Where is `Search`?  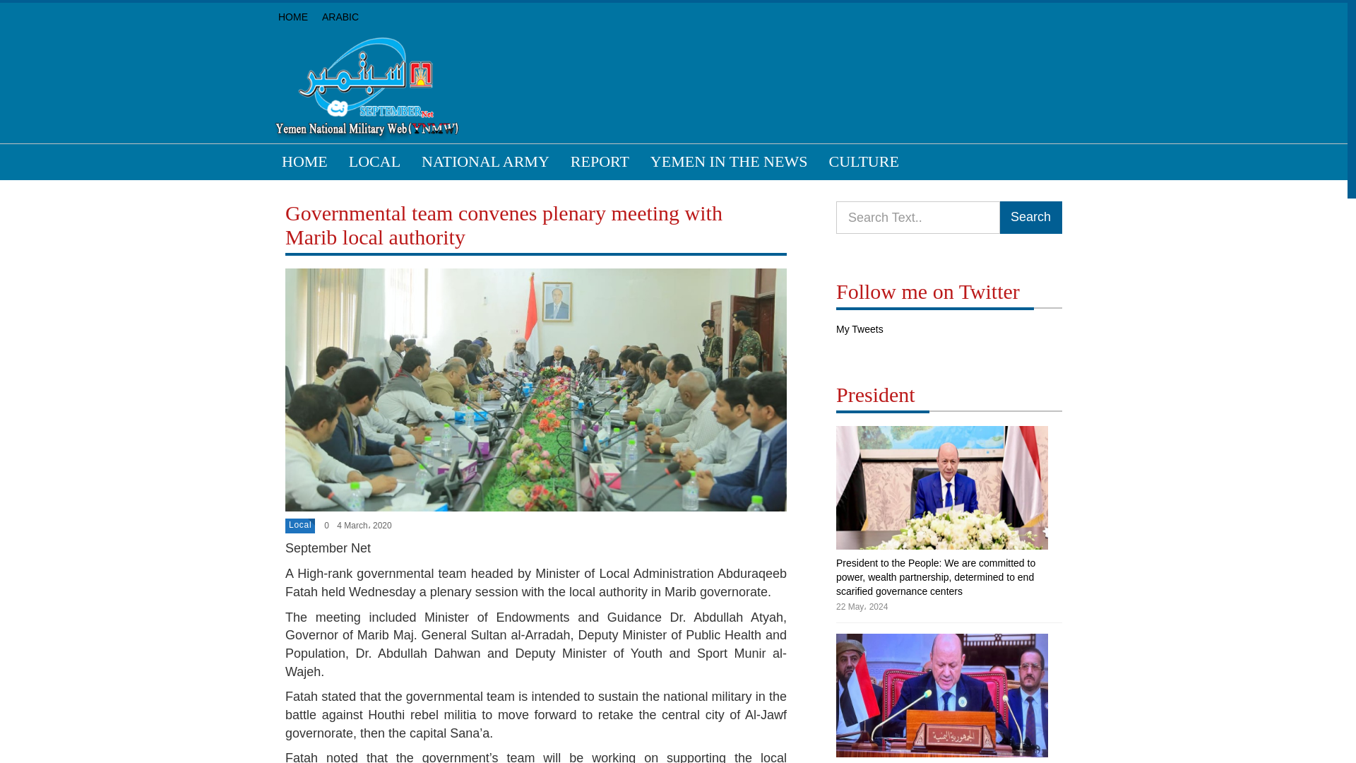 Search is located at coordinates (1030, 218).